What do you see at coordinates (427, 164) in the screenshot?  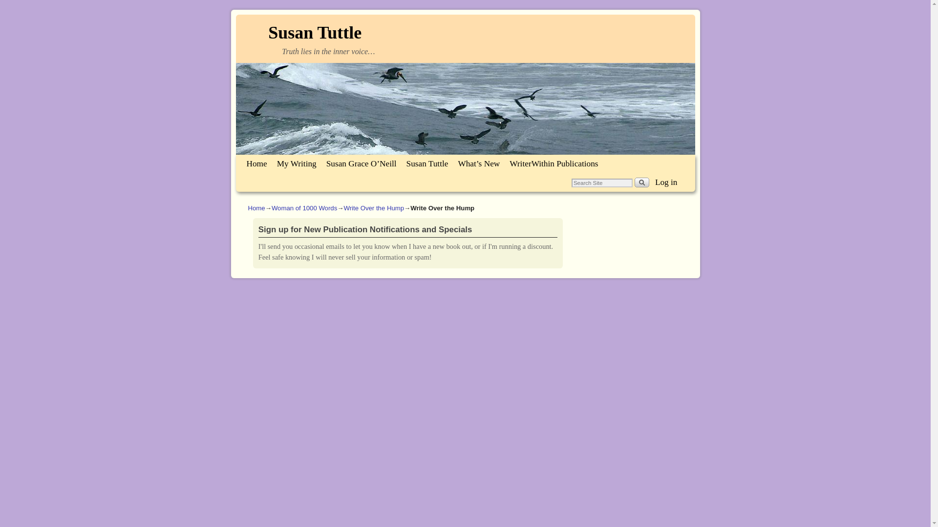 I see `Susan Tuttle` at bounding box center [427, 164].